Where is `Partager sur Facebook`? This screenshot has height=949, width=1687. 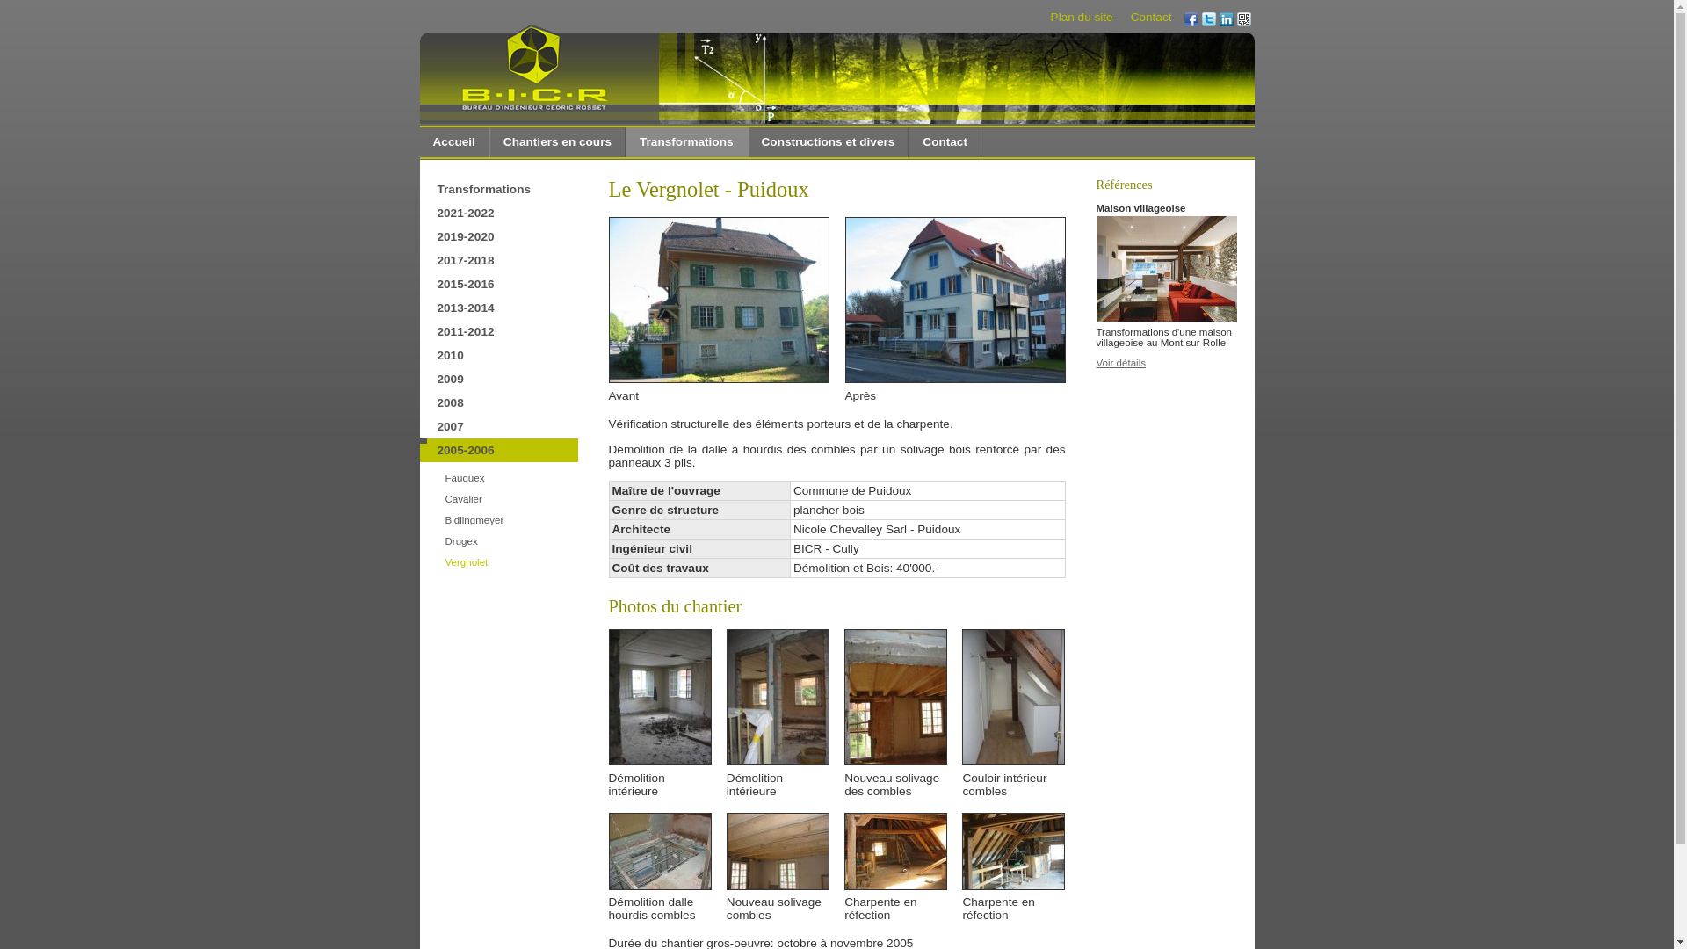
Partager sur Facebook is located at coordinates (1191, 21).